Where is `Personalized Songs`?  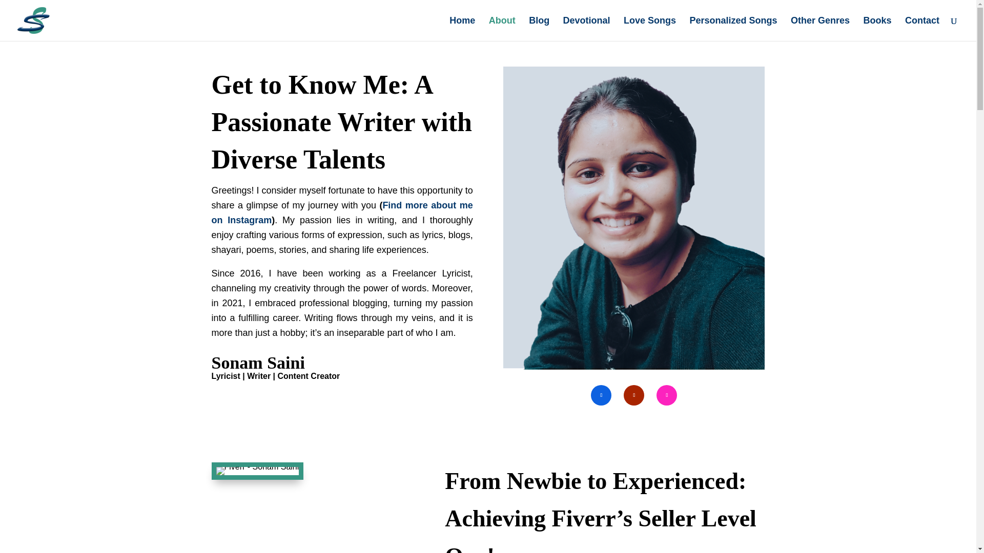 Personalized Songs is located at coordinates (733, 29).